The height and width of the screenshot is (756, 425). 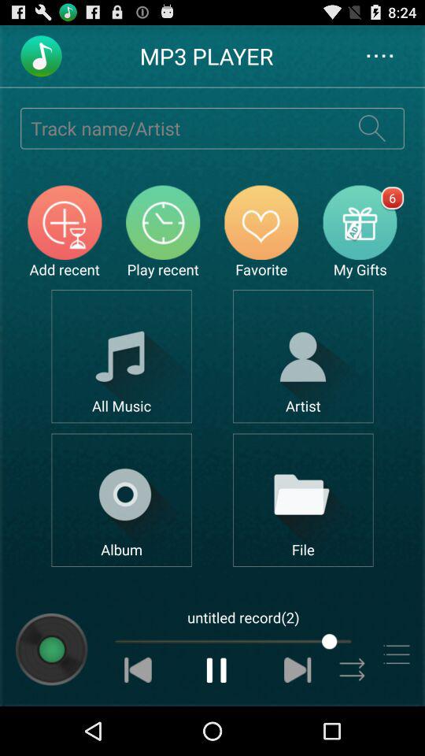 I want to click on play next, so click(x=297, y=669).